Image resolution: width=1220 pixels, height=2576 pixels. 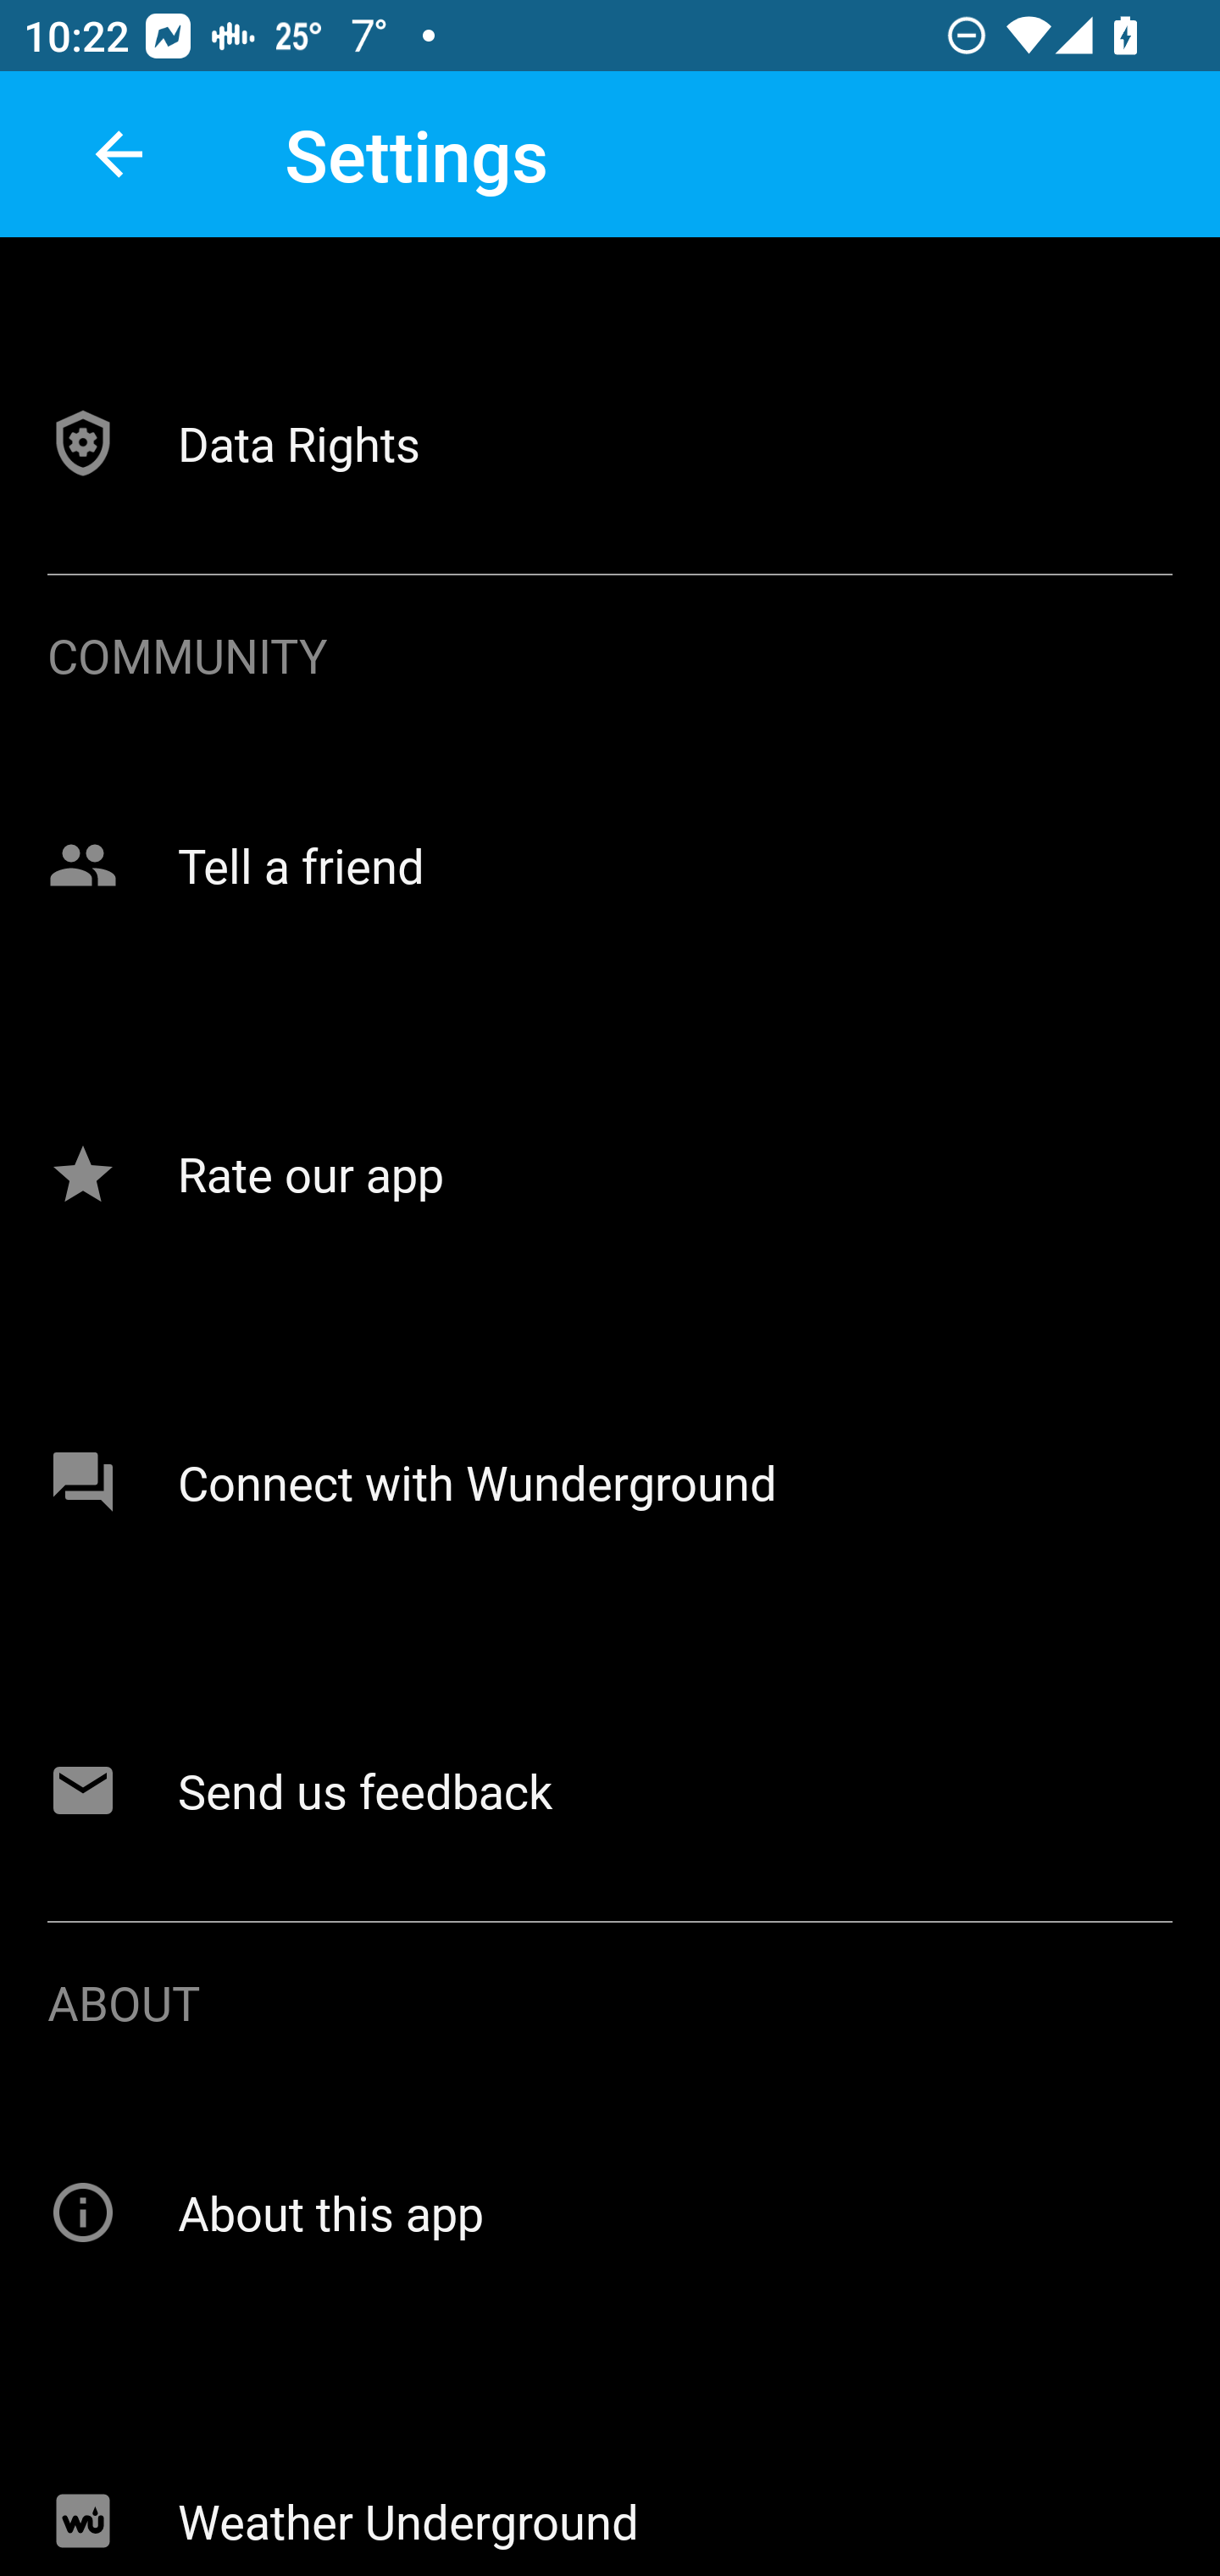 What do you see at coordinates (610, 865) in the screenshot?
I see `Tell a friend Tell a friend. Open in browser` at bounding box center [610, 865].